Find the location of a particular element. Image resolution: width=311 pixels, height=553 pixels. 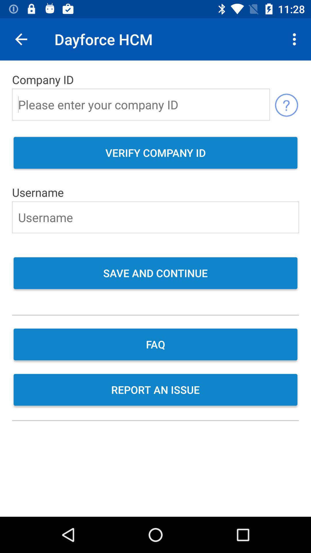

turn on icon above the company id item is located at coordinates (21, 39).